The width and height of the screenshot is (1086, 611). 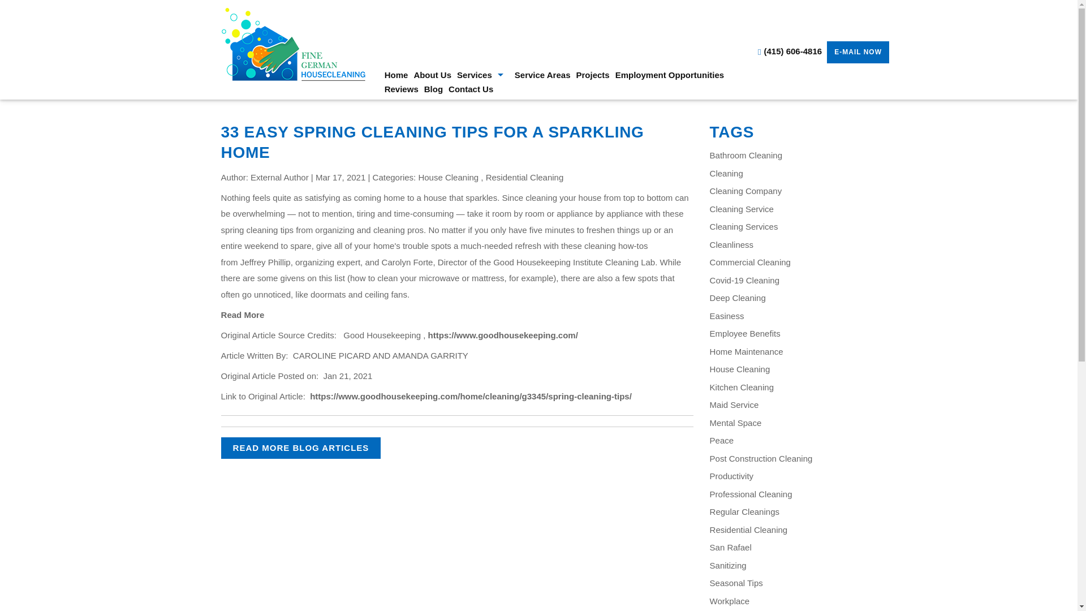 What do you see at coordinates (432, 75) in the screenshot?
I see `About Us` at bounding box center [432, 75].